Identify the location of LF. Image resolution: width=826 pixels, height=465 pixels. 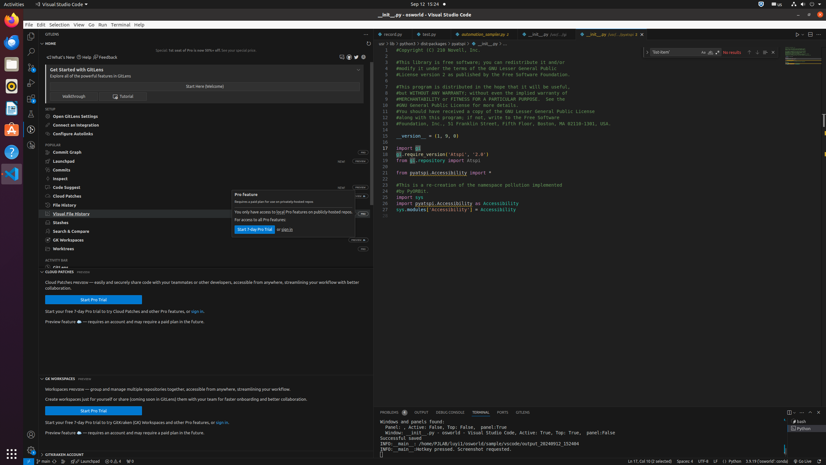
(716, 461).